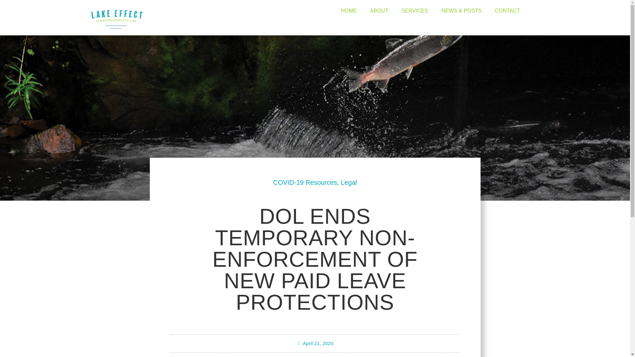  What do you see at coordinates (415, 11) in the screenshot?
I see `SERVICES` at bounding box center [415, 11].